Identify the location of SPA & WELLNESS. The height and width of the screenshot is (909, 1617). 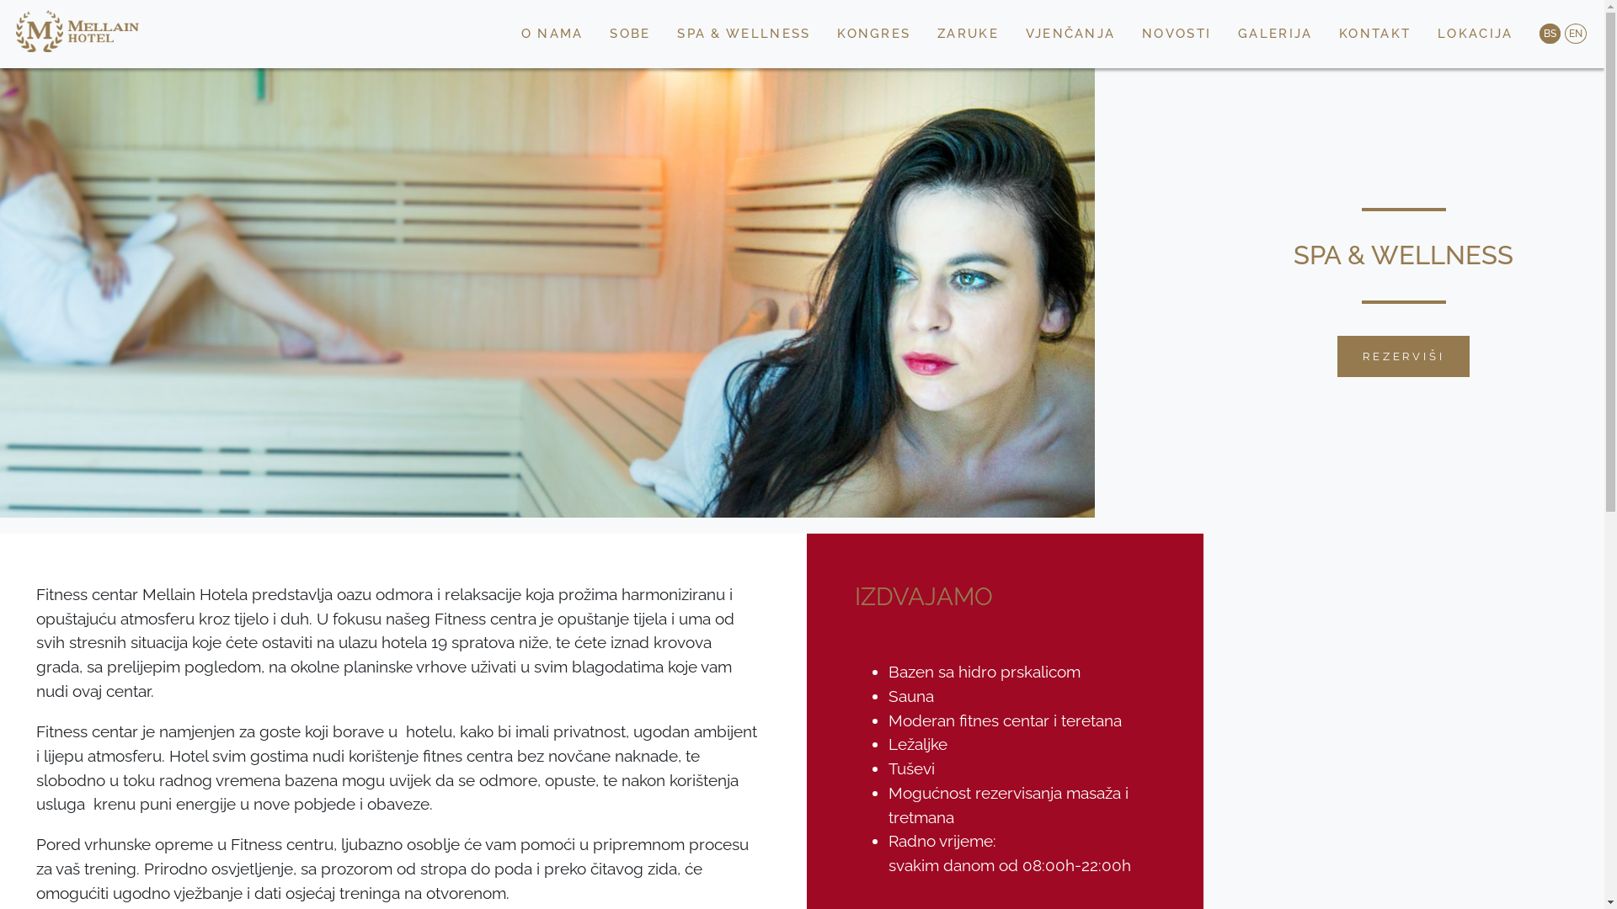
(744, 34).